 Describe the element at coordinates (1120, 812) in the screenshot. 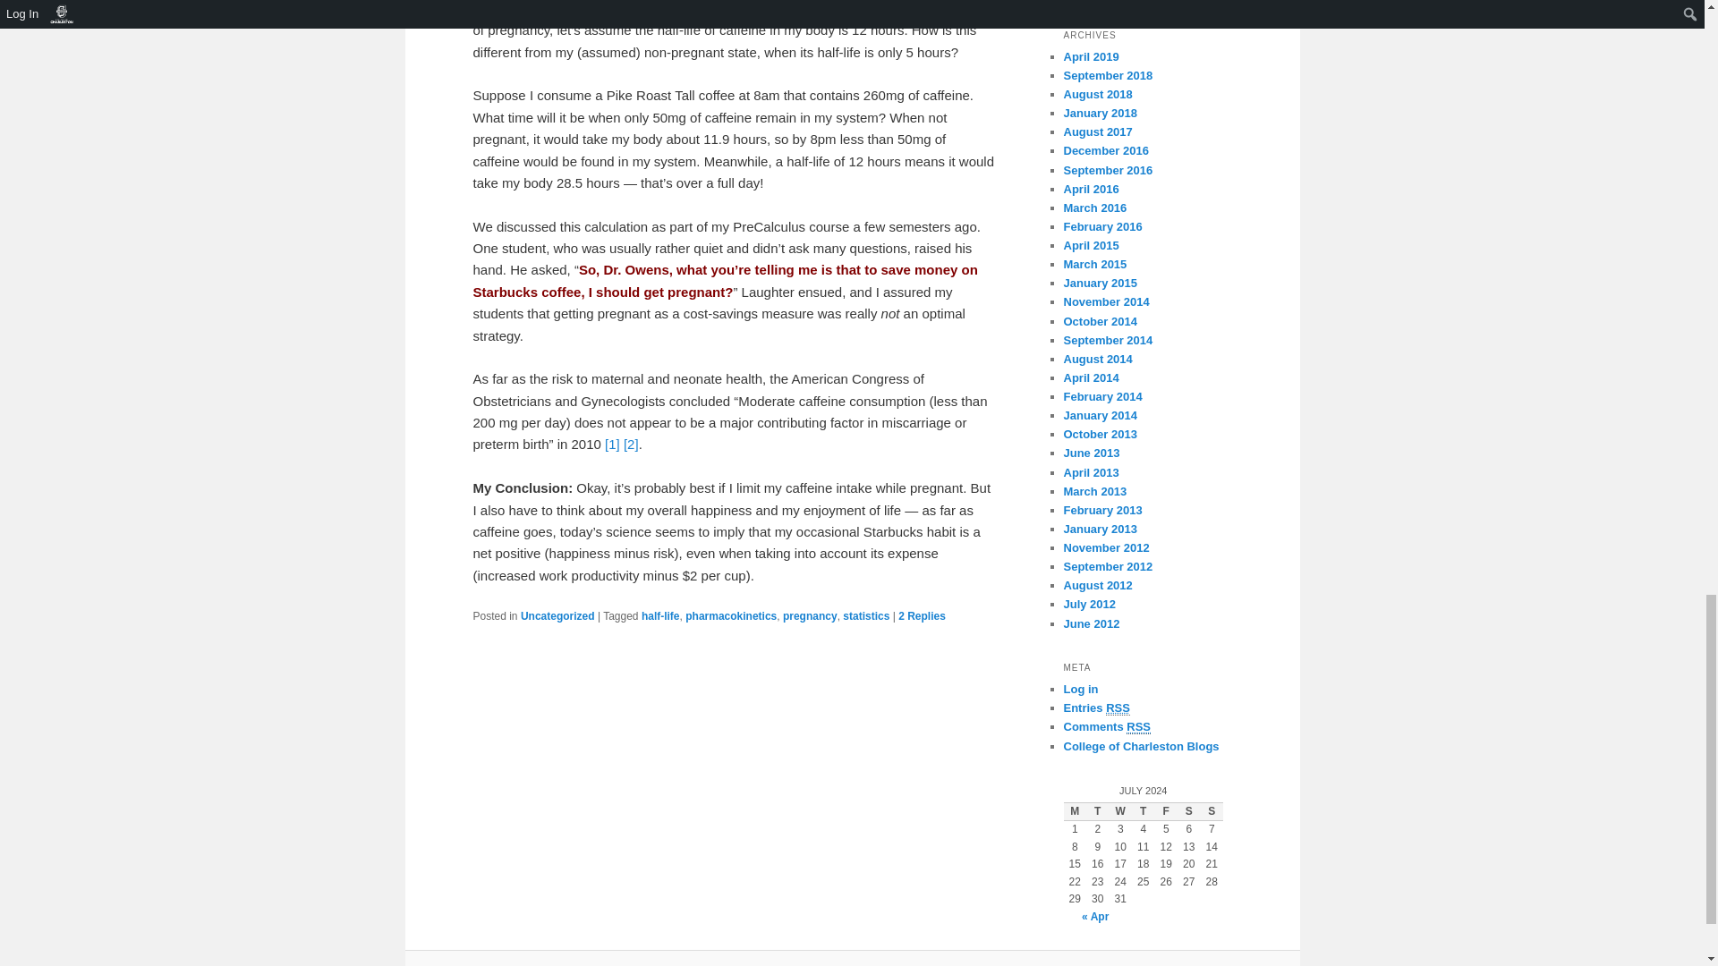

I see `Wednesday` at that location.